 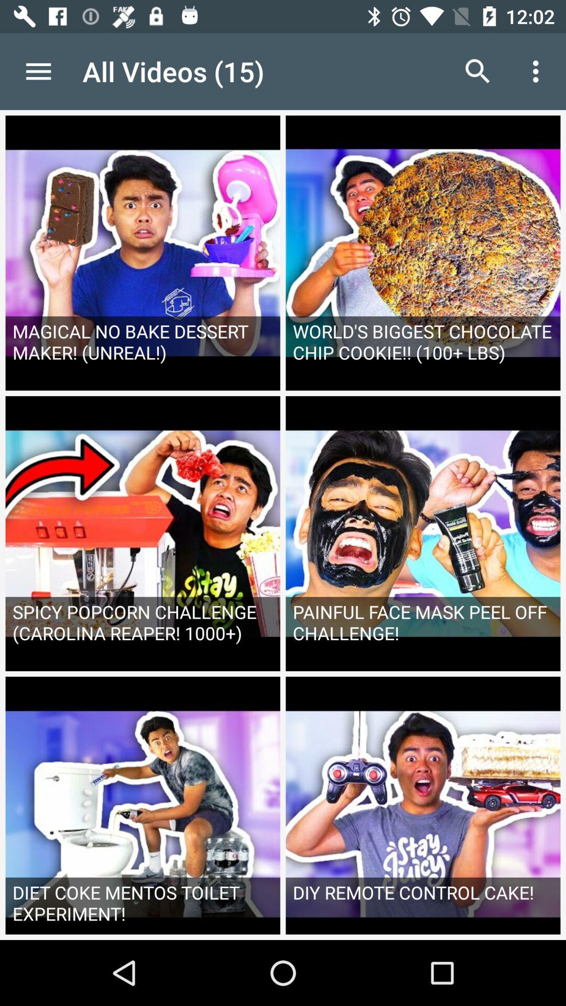 I want to click on second video in the second row, so click(x=423, y=533).